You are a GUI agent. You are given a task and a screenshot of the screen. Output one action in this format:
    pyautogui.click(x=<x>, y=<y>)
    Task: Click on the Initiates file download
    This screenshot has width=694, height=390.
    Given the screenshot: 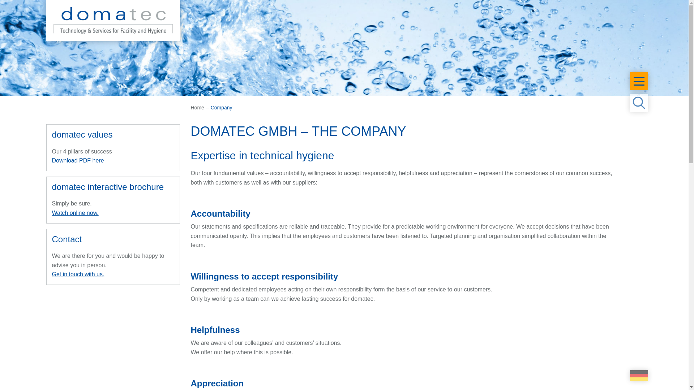 What is the action you would take?
    pyautogui.click(x=78, y=160)
    